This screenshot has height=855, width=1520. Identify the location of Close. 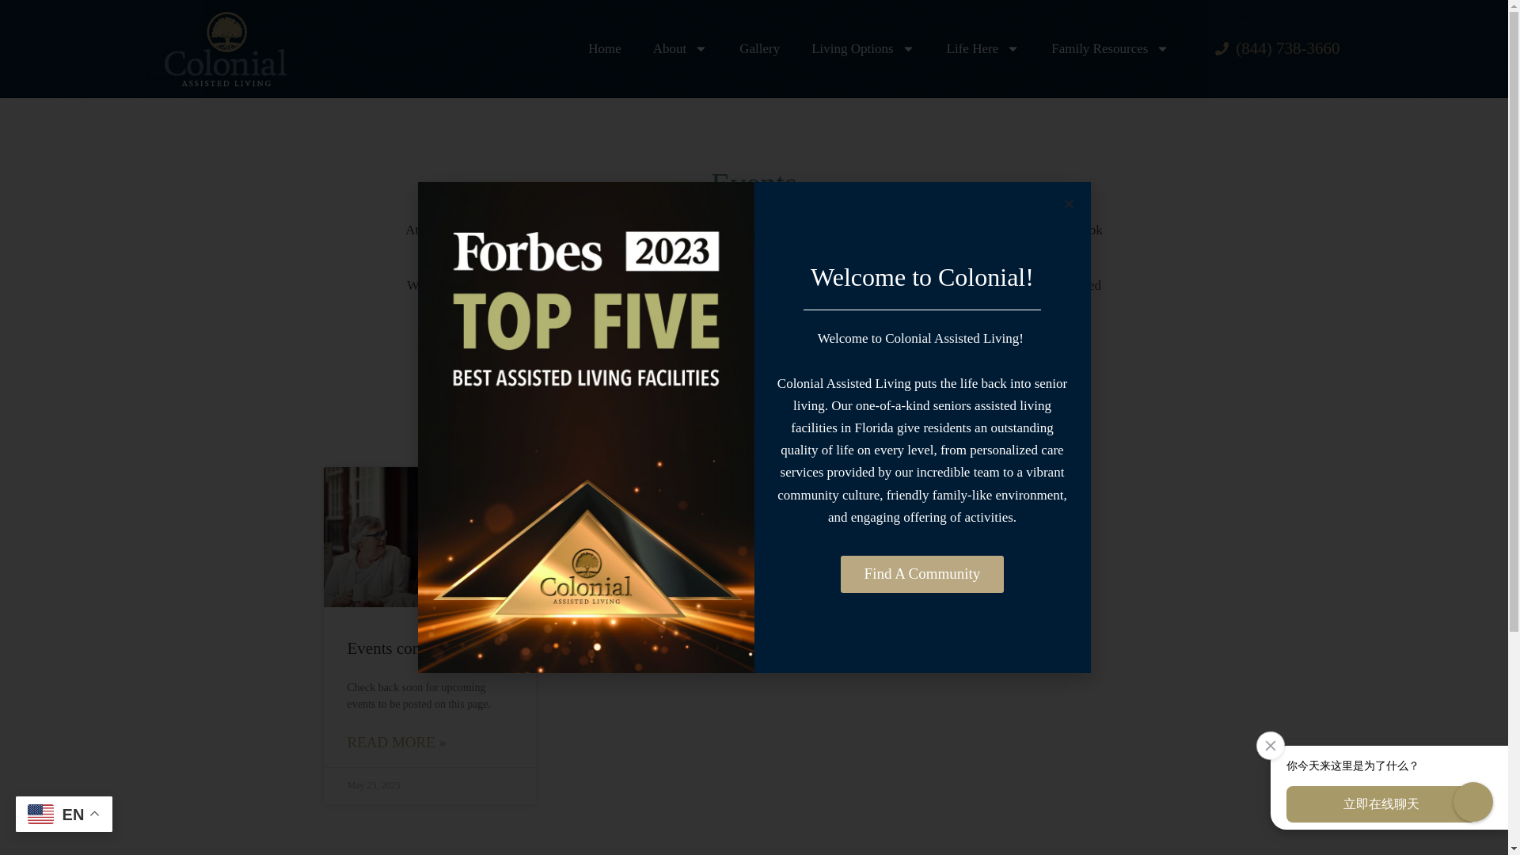
(1265, 739).